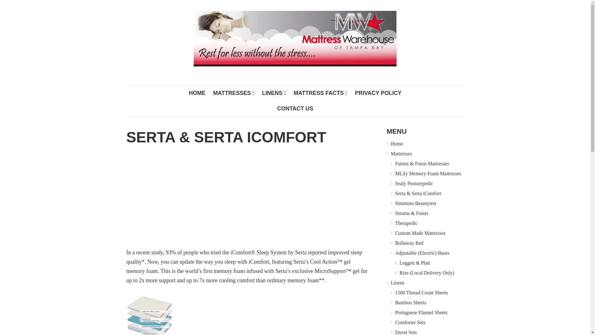 This screenshot has height=335, width=595. What do you see at coordinates (274, 93) in the screenshot?
I see `LINENS` at bounding box center [274, 93].